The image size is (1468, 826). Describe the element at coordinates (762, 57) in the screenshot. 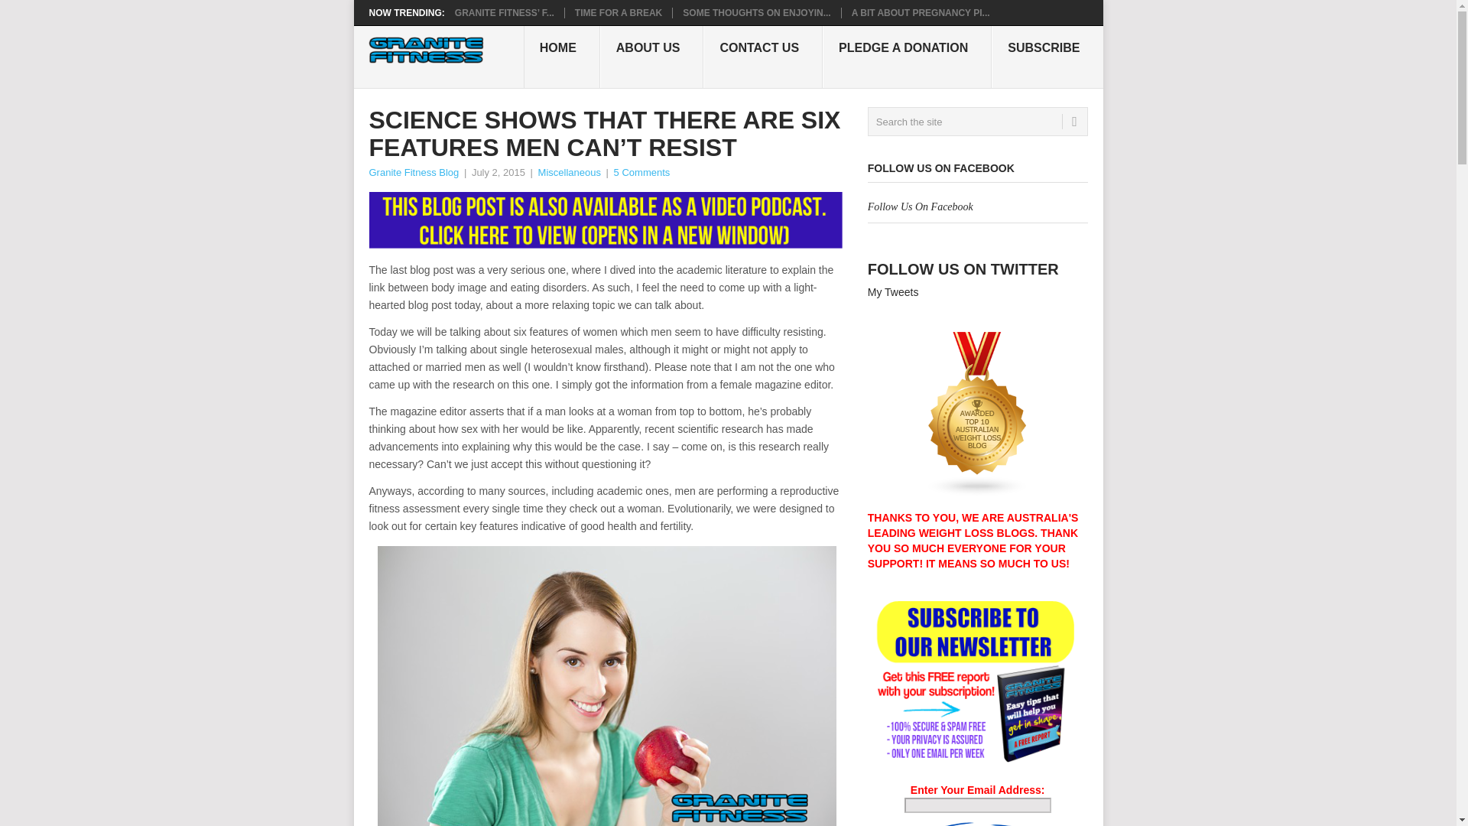

I see `CONTACT US` at that location.